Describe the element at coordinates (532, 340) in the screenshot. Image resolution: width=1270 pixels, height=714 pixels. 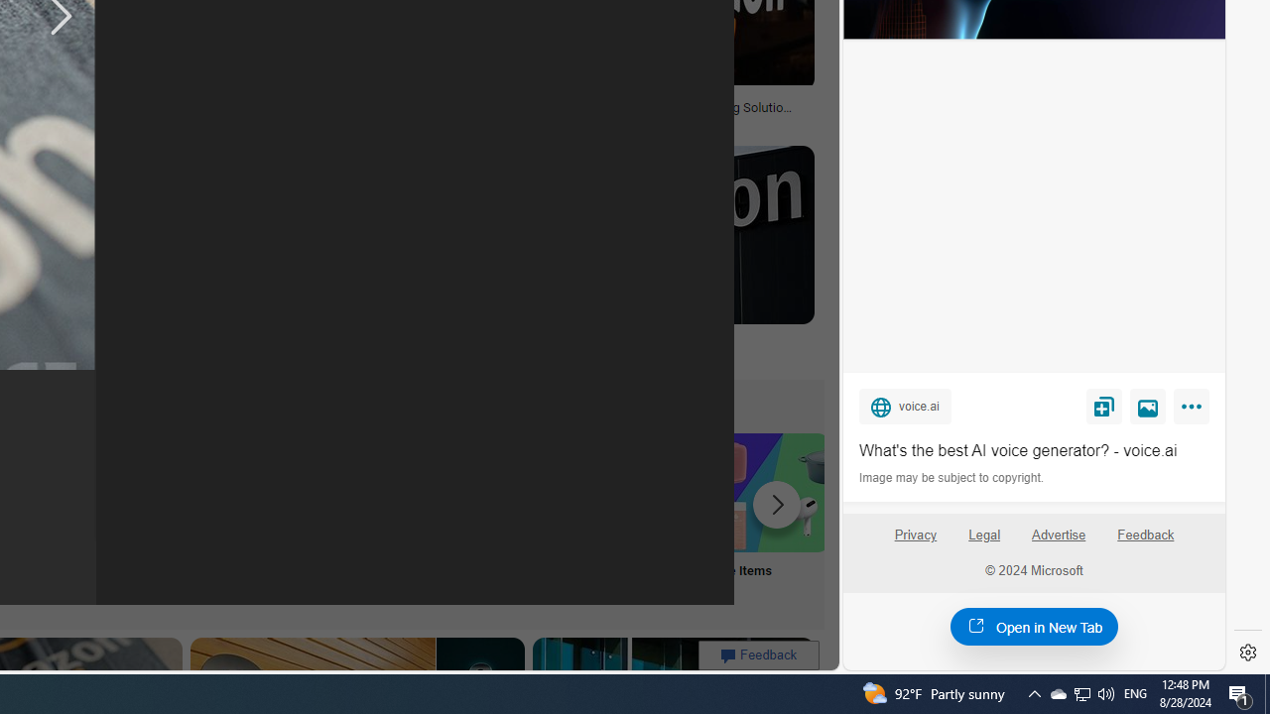
I see `Amazon` at that location.